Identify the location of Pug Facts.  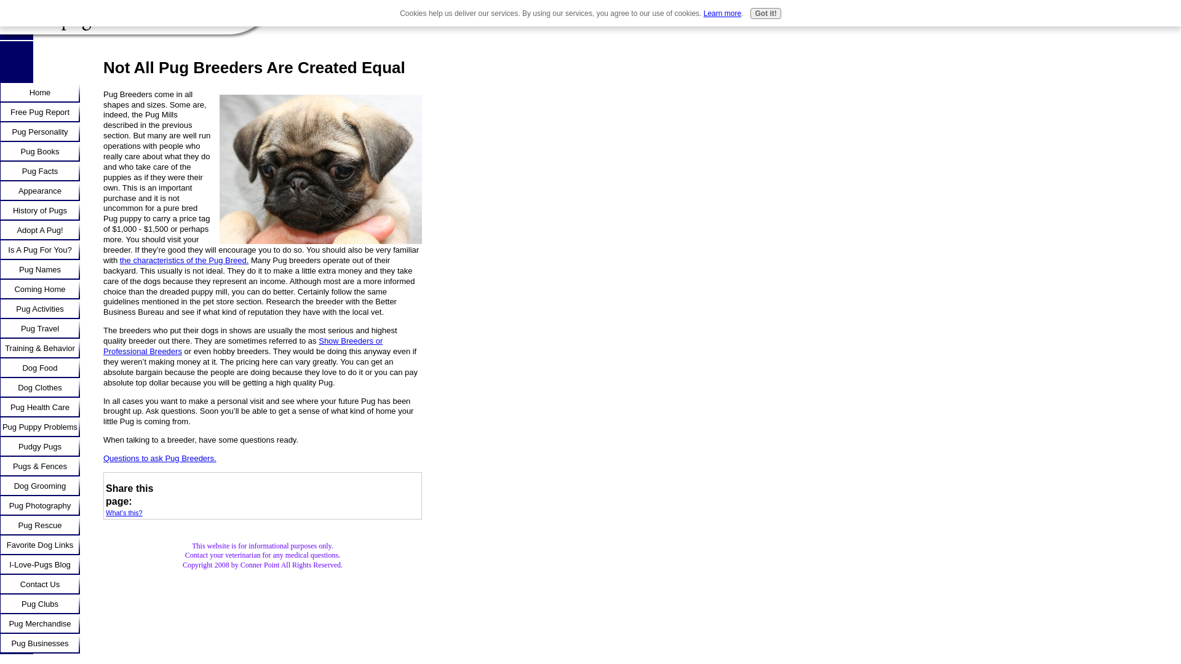
(40, 171).